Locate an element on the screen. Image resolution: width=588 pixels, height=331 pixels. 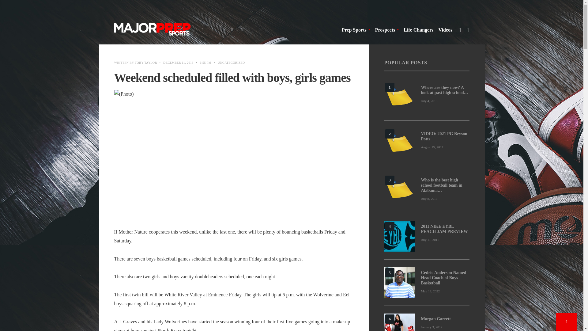
Facebook is located at coordinates (203, 30).